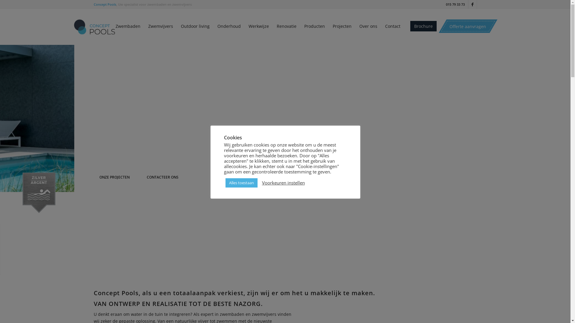 Image resolution: width=575 pixels, height=323 pixels. What do you see at coordinates (128, 26) in the screenshot?
I see `Zwembaden` at bounding box center [128, 26].